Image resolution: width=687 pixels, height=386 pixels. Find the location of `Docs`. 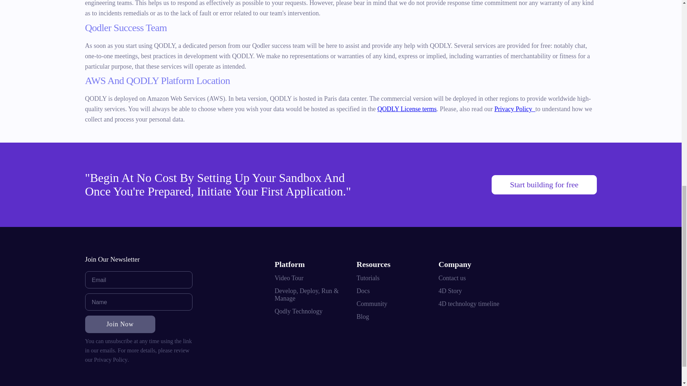

Docs is located at coordinates (363, 291).